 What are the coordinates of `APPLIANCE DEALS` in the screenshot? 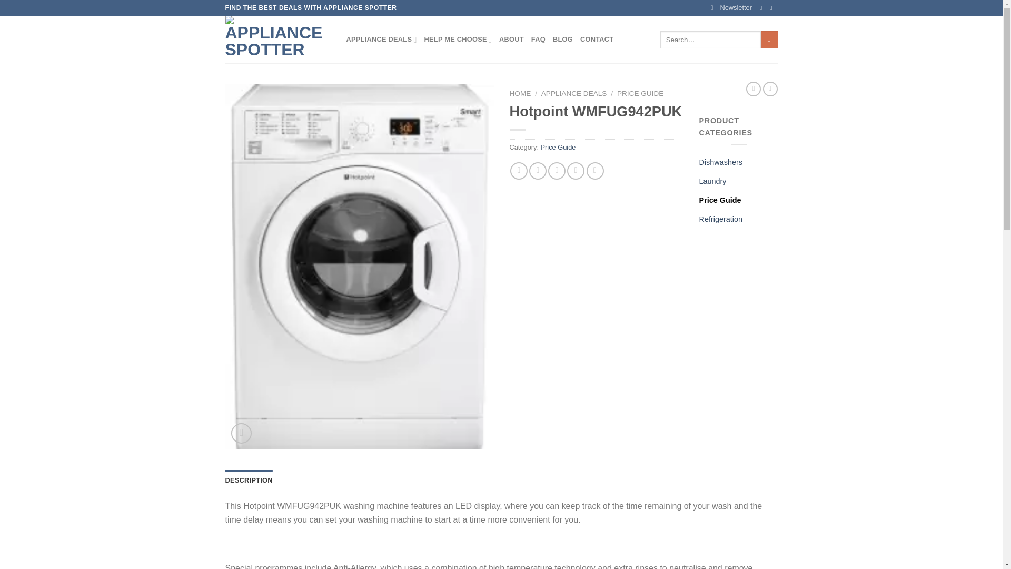 It's located at (574, 93).